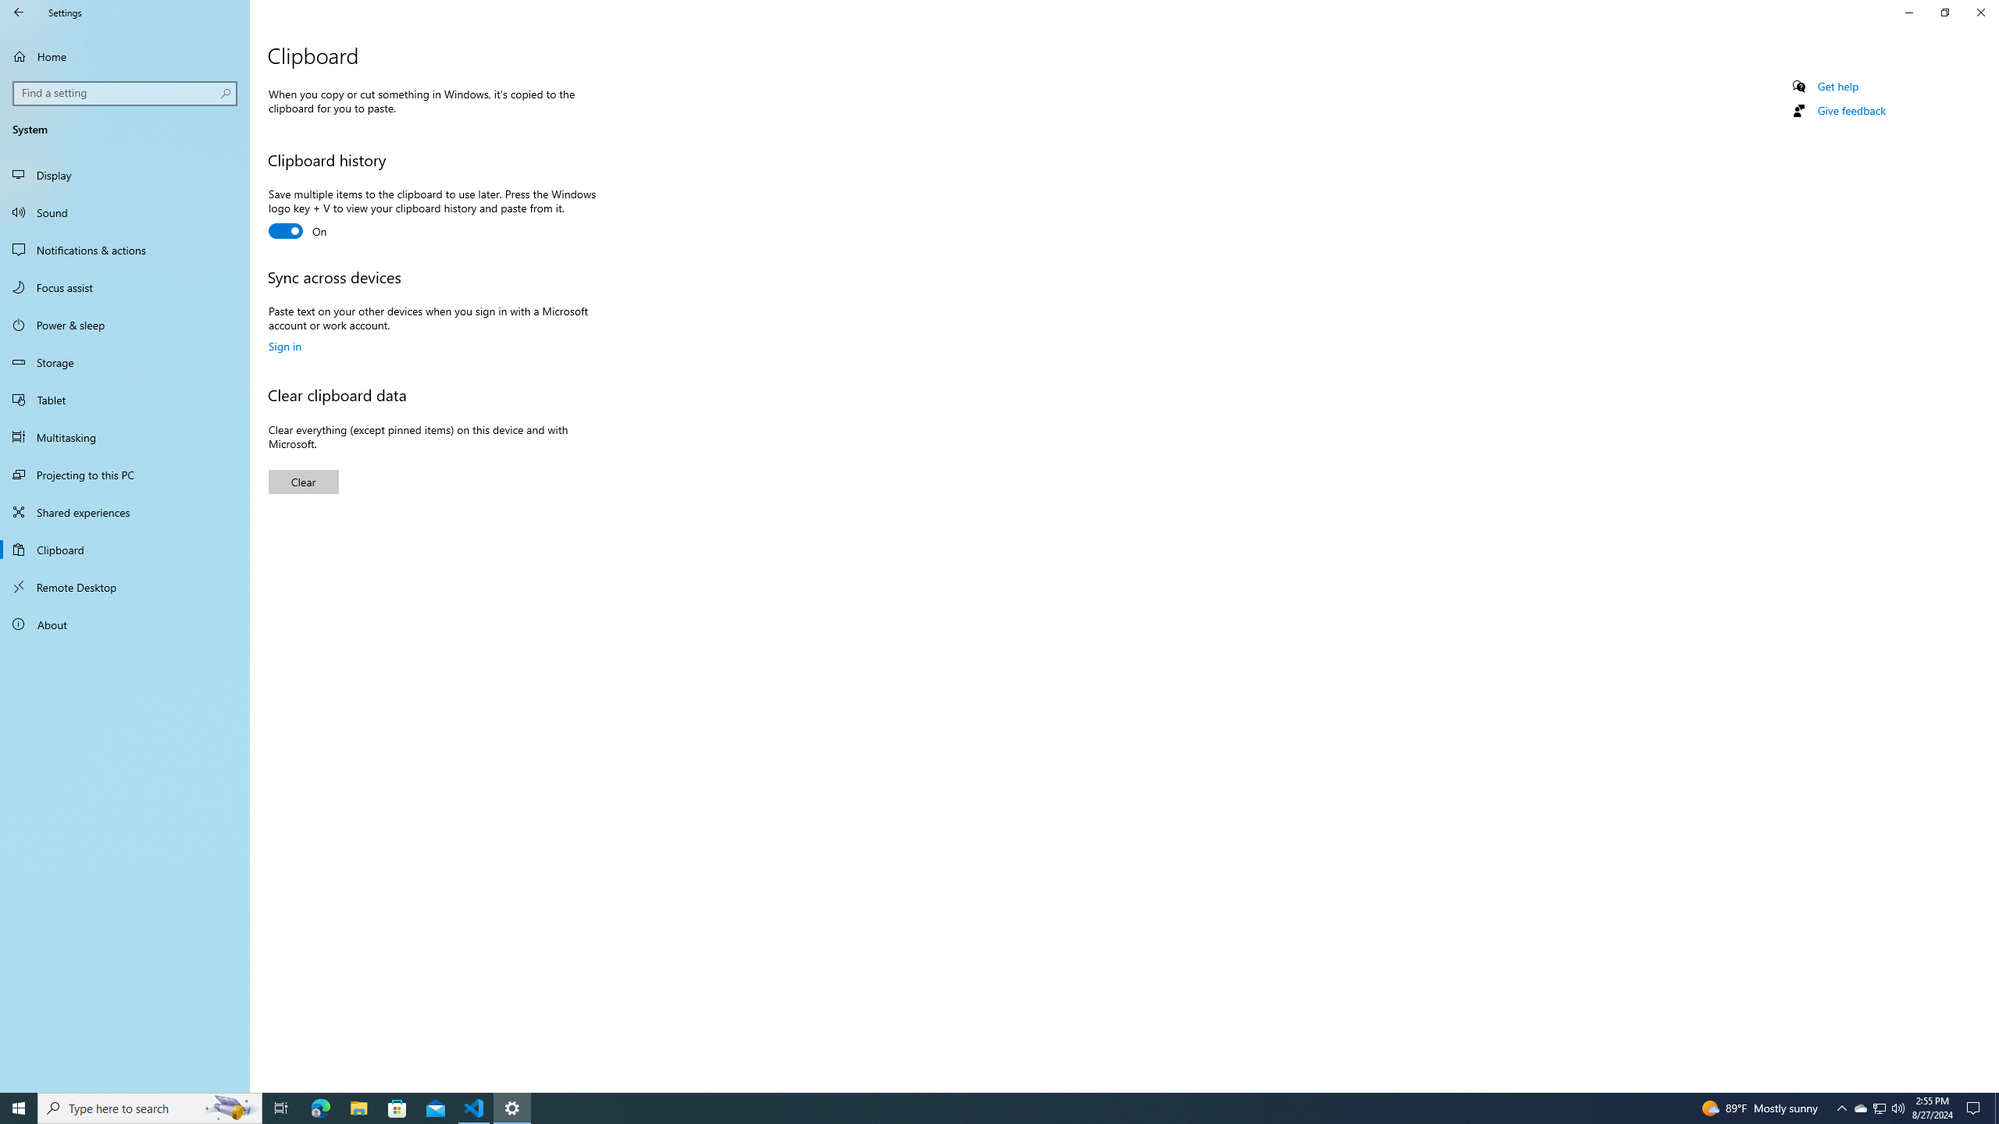  I want to click on Get help, so click(125, 175).